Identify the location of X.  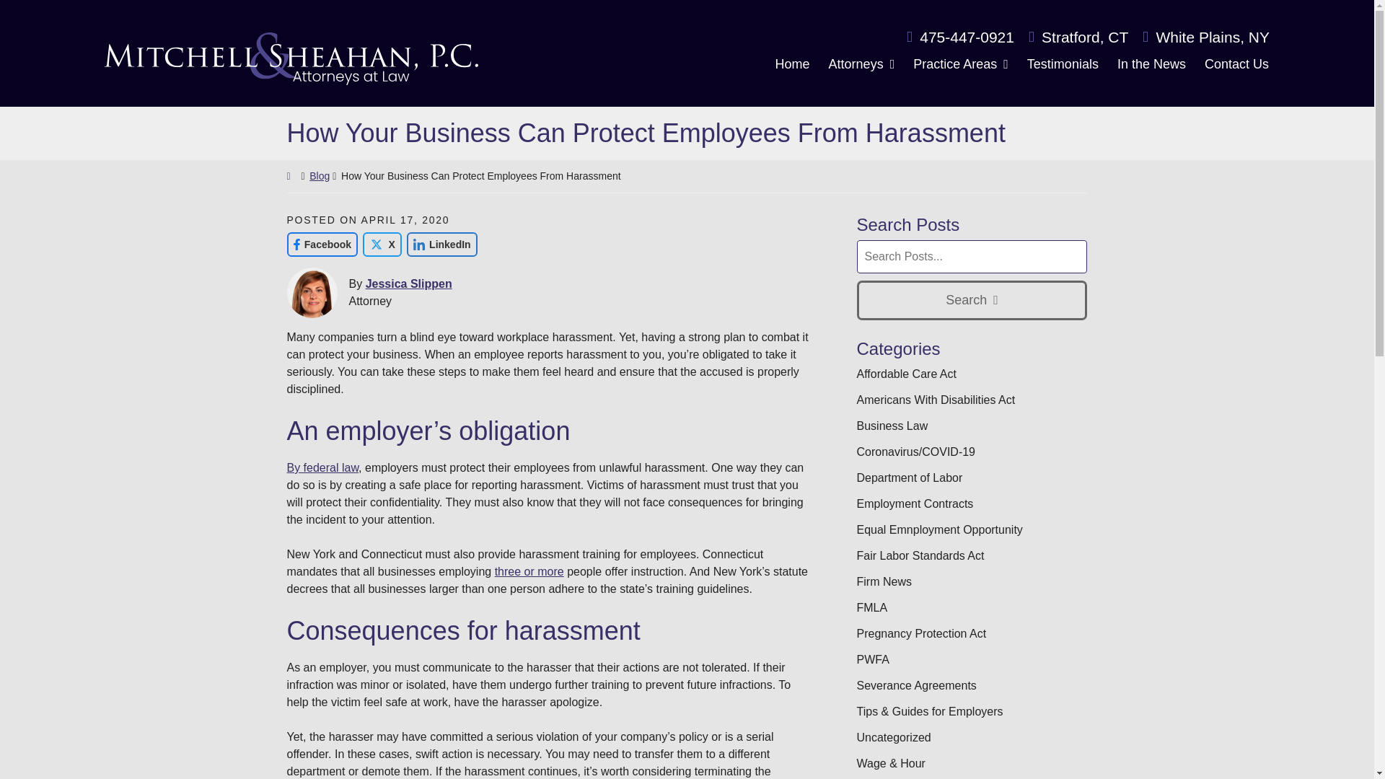
(382, 244).